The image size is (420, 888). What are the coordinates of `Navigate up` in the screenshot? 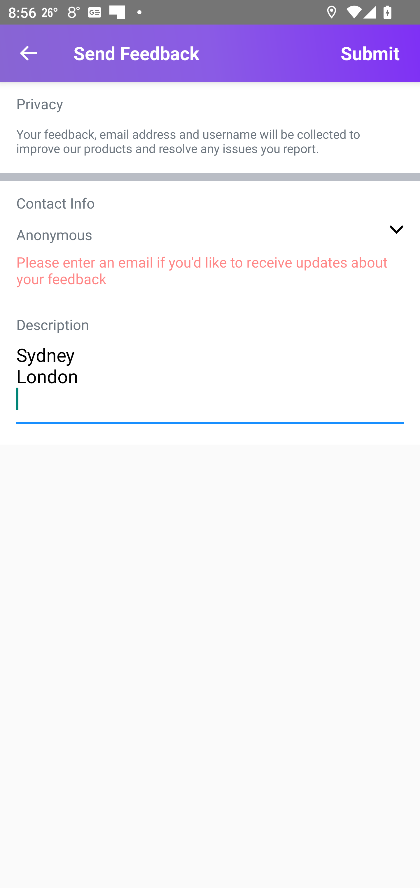 It's located at (29, 53).